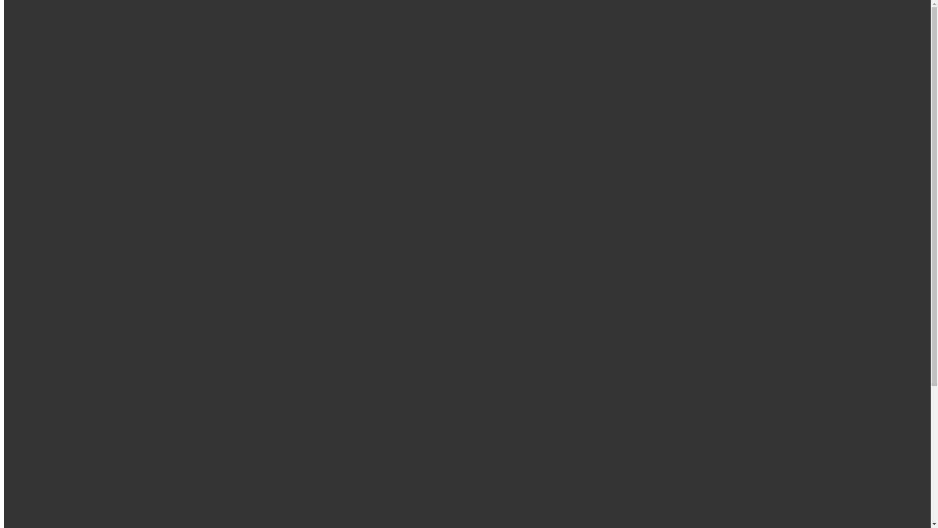  I want to click on Home, so click(33, 141).